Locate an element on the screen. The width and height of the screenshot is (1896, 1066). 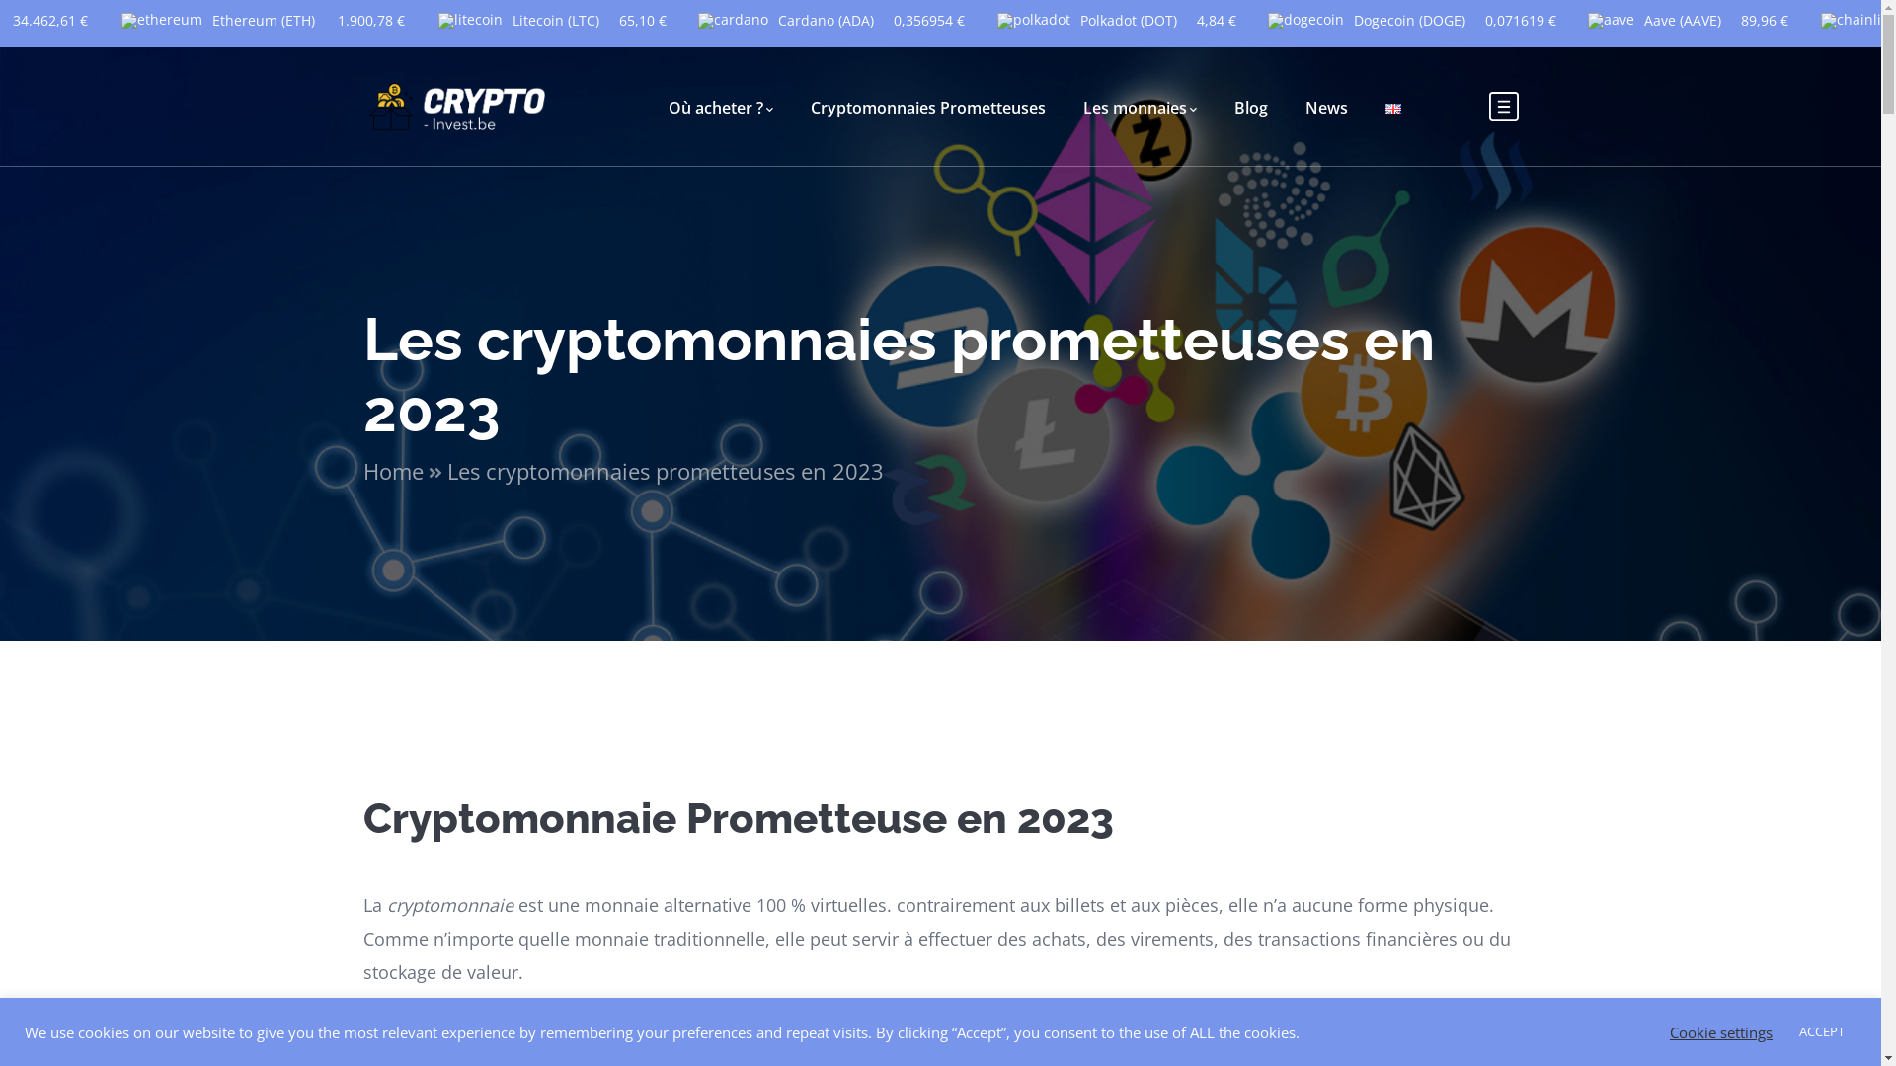
Blog is located at coordinates (1251, 107).